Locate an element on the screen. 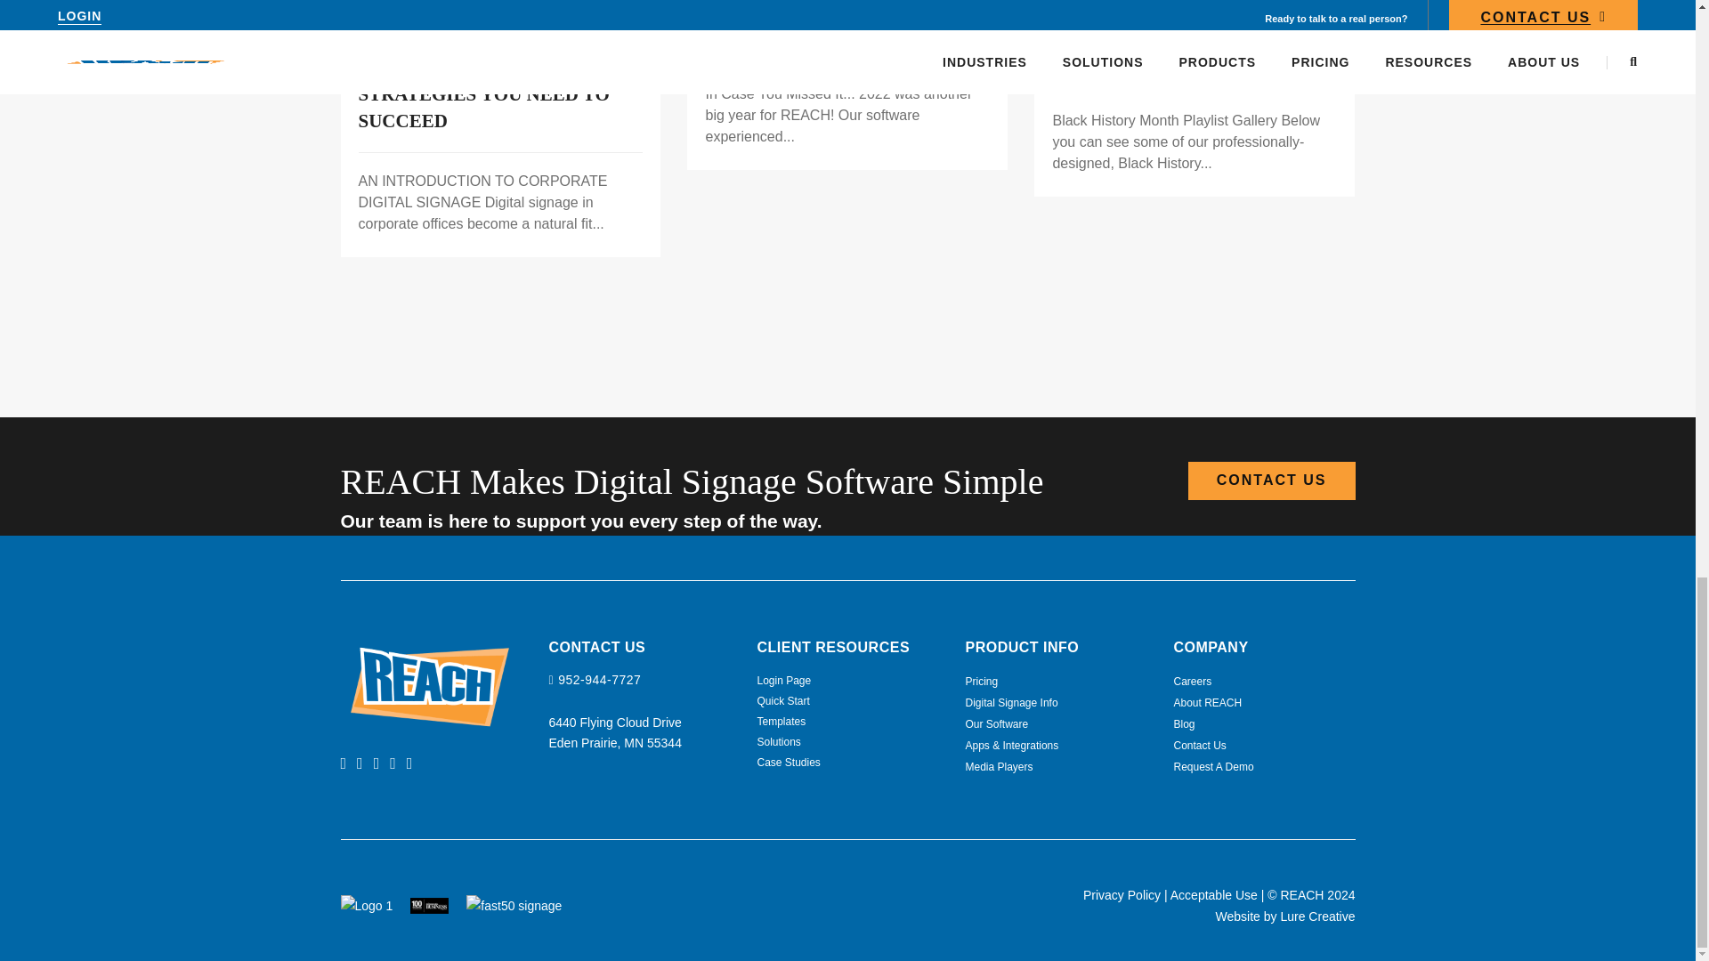 The width and height of the screenshot is (1709, 961). Corporate Example 1 - REACH Media Network is located at coordinates (500, 16).